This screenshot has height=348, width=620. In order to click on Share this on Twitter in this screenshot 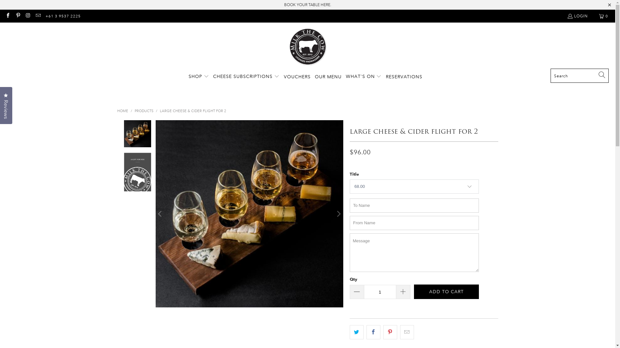, I will do `click(356, 332)`.